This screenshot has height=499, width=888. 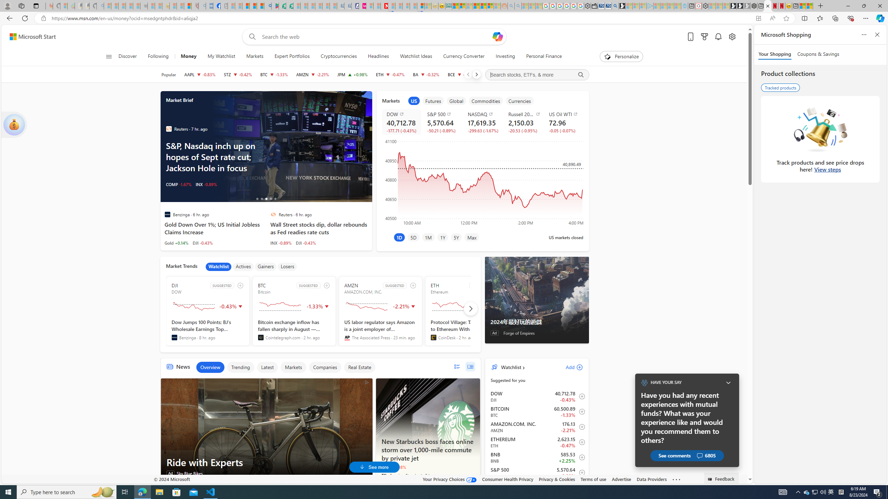 I want to click on Headlines, so click(x=379, y=56).